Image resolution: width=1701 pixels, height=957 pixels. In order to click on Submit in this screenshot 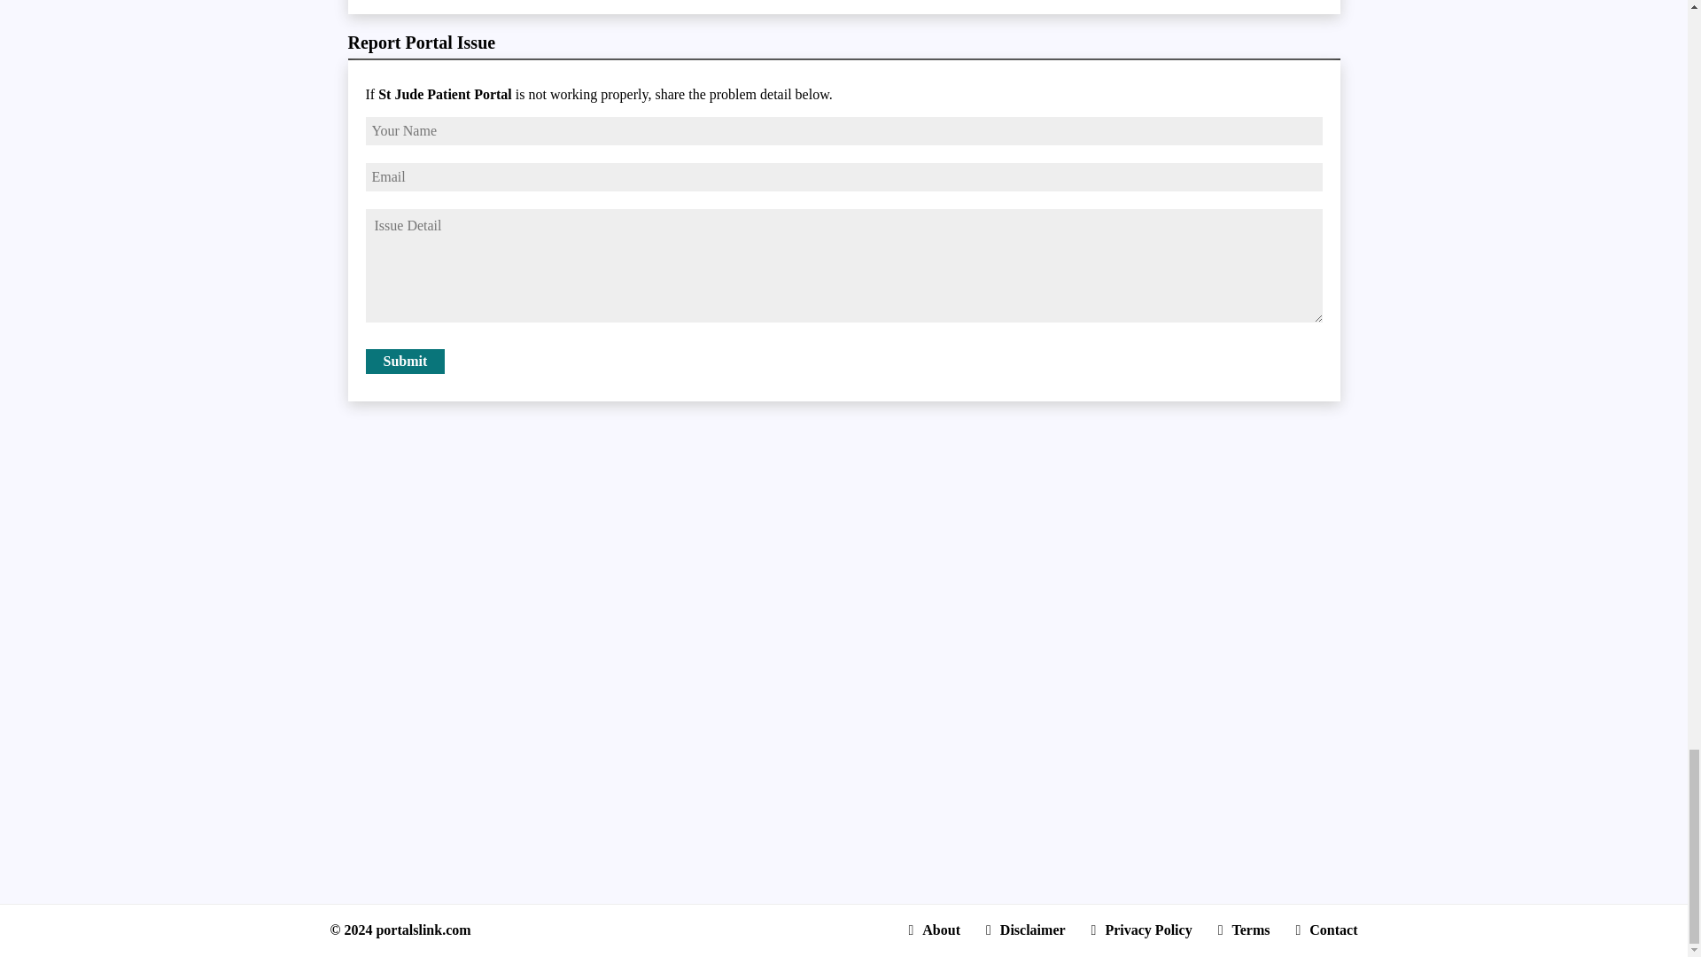, I will do `click(404, 362)`.